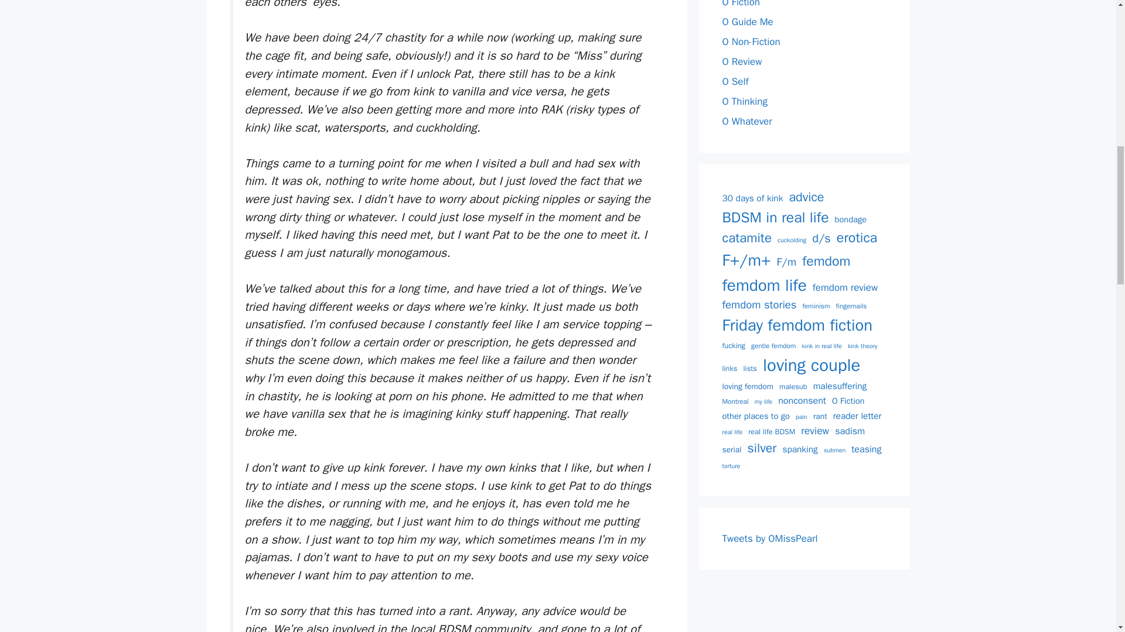  Describe the element at coordinates (752, 199) in the screenshot. I see `30 days of kink` at that location.